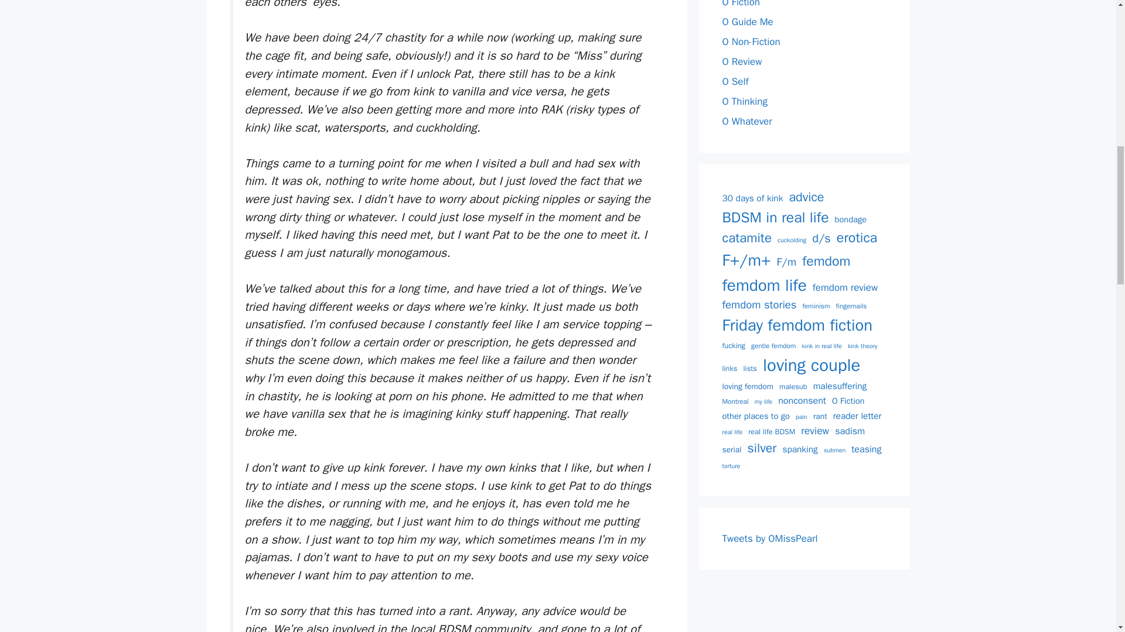  Describe the element at coordinates (752, 199) in the screenshot. I see `30 days of kink` at that location.